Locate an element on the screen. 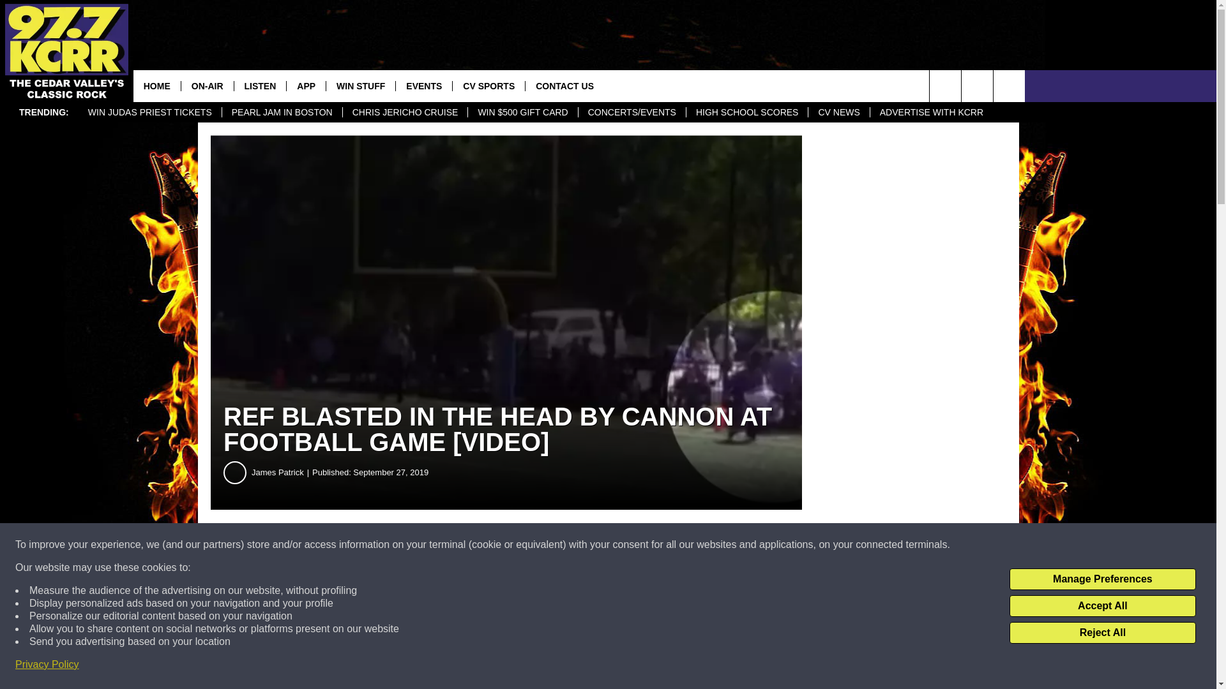  APP is located at coordinates (305, 85).